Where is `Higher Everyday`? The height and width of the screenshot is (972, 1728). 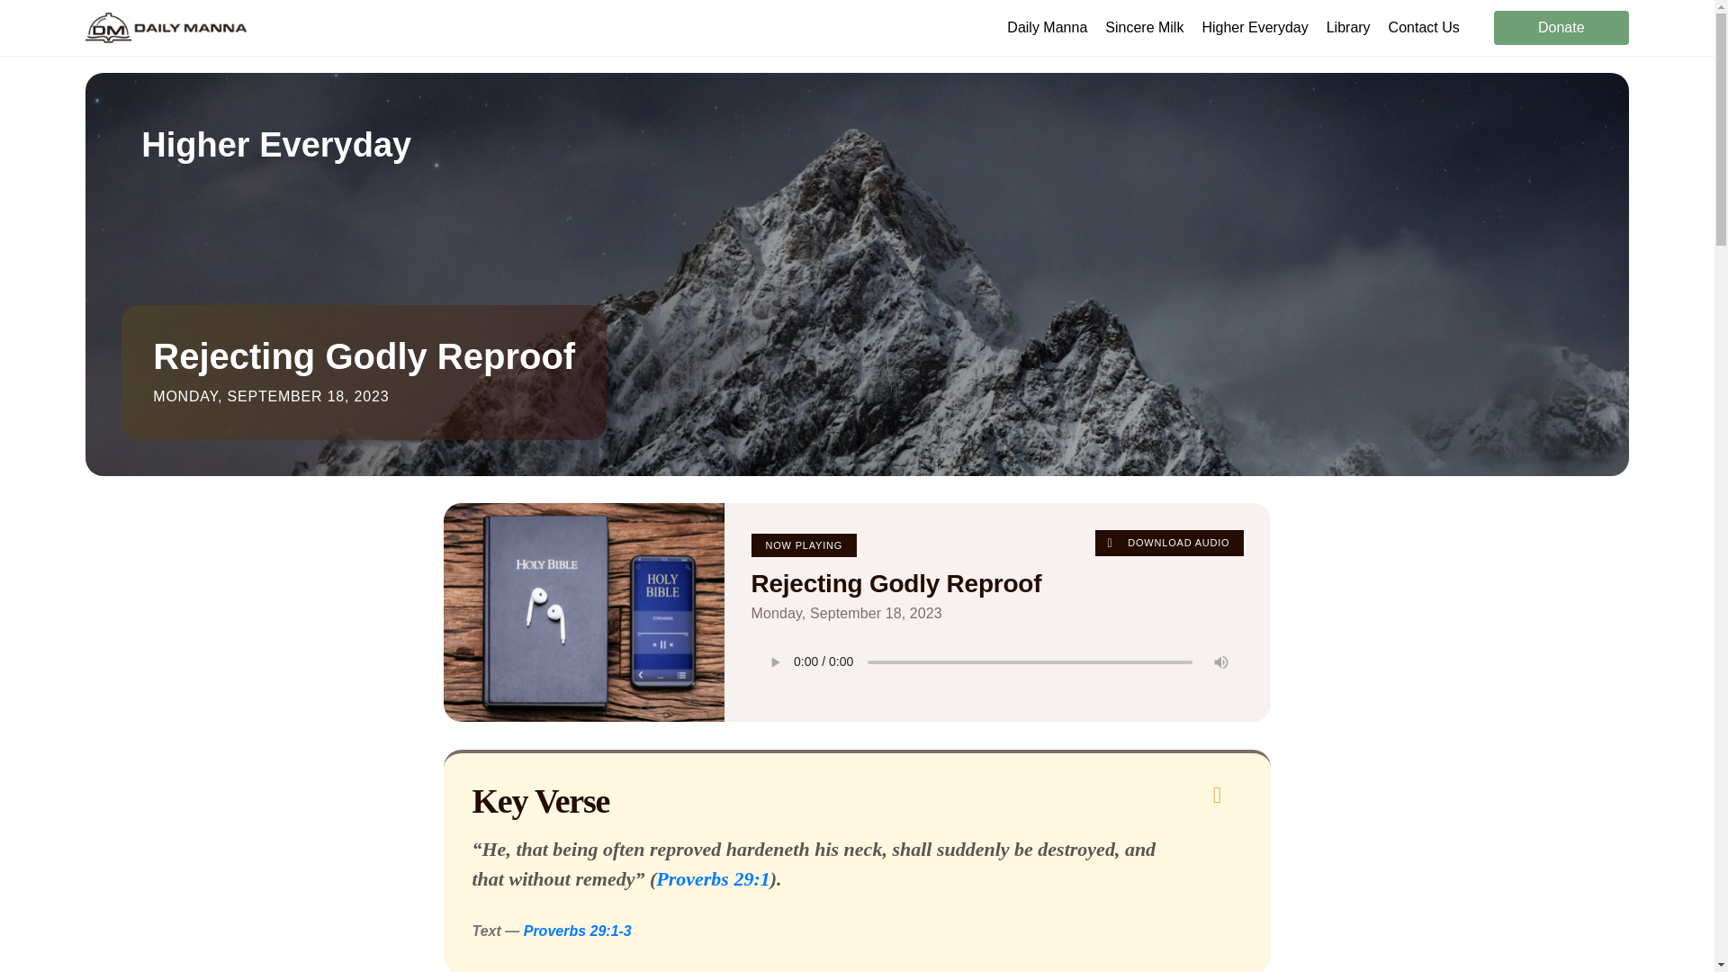
Higher Everyday is located at coordinates (1255, 27).